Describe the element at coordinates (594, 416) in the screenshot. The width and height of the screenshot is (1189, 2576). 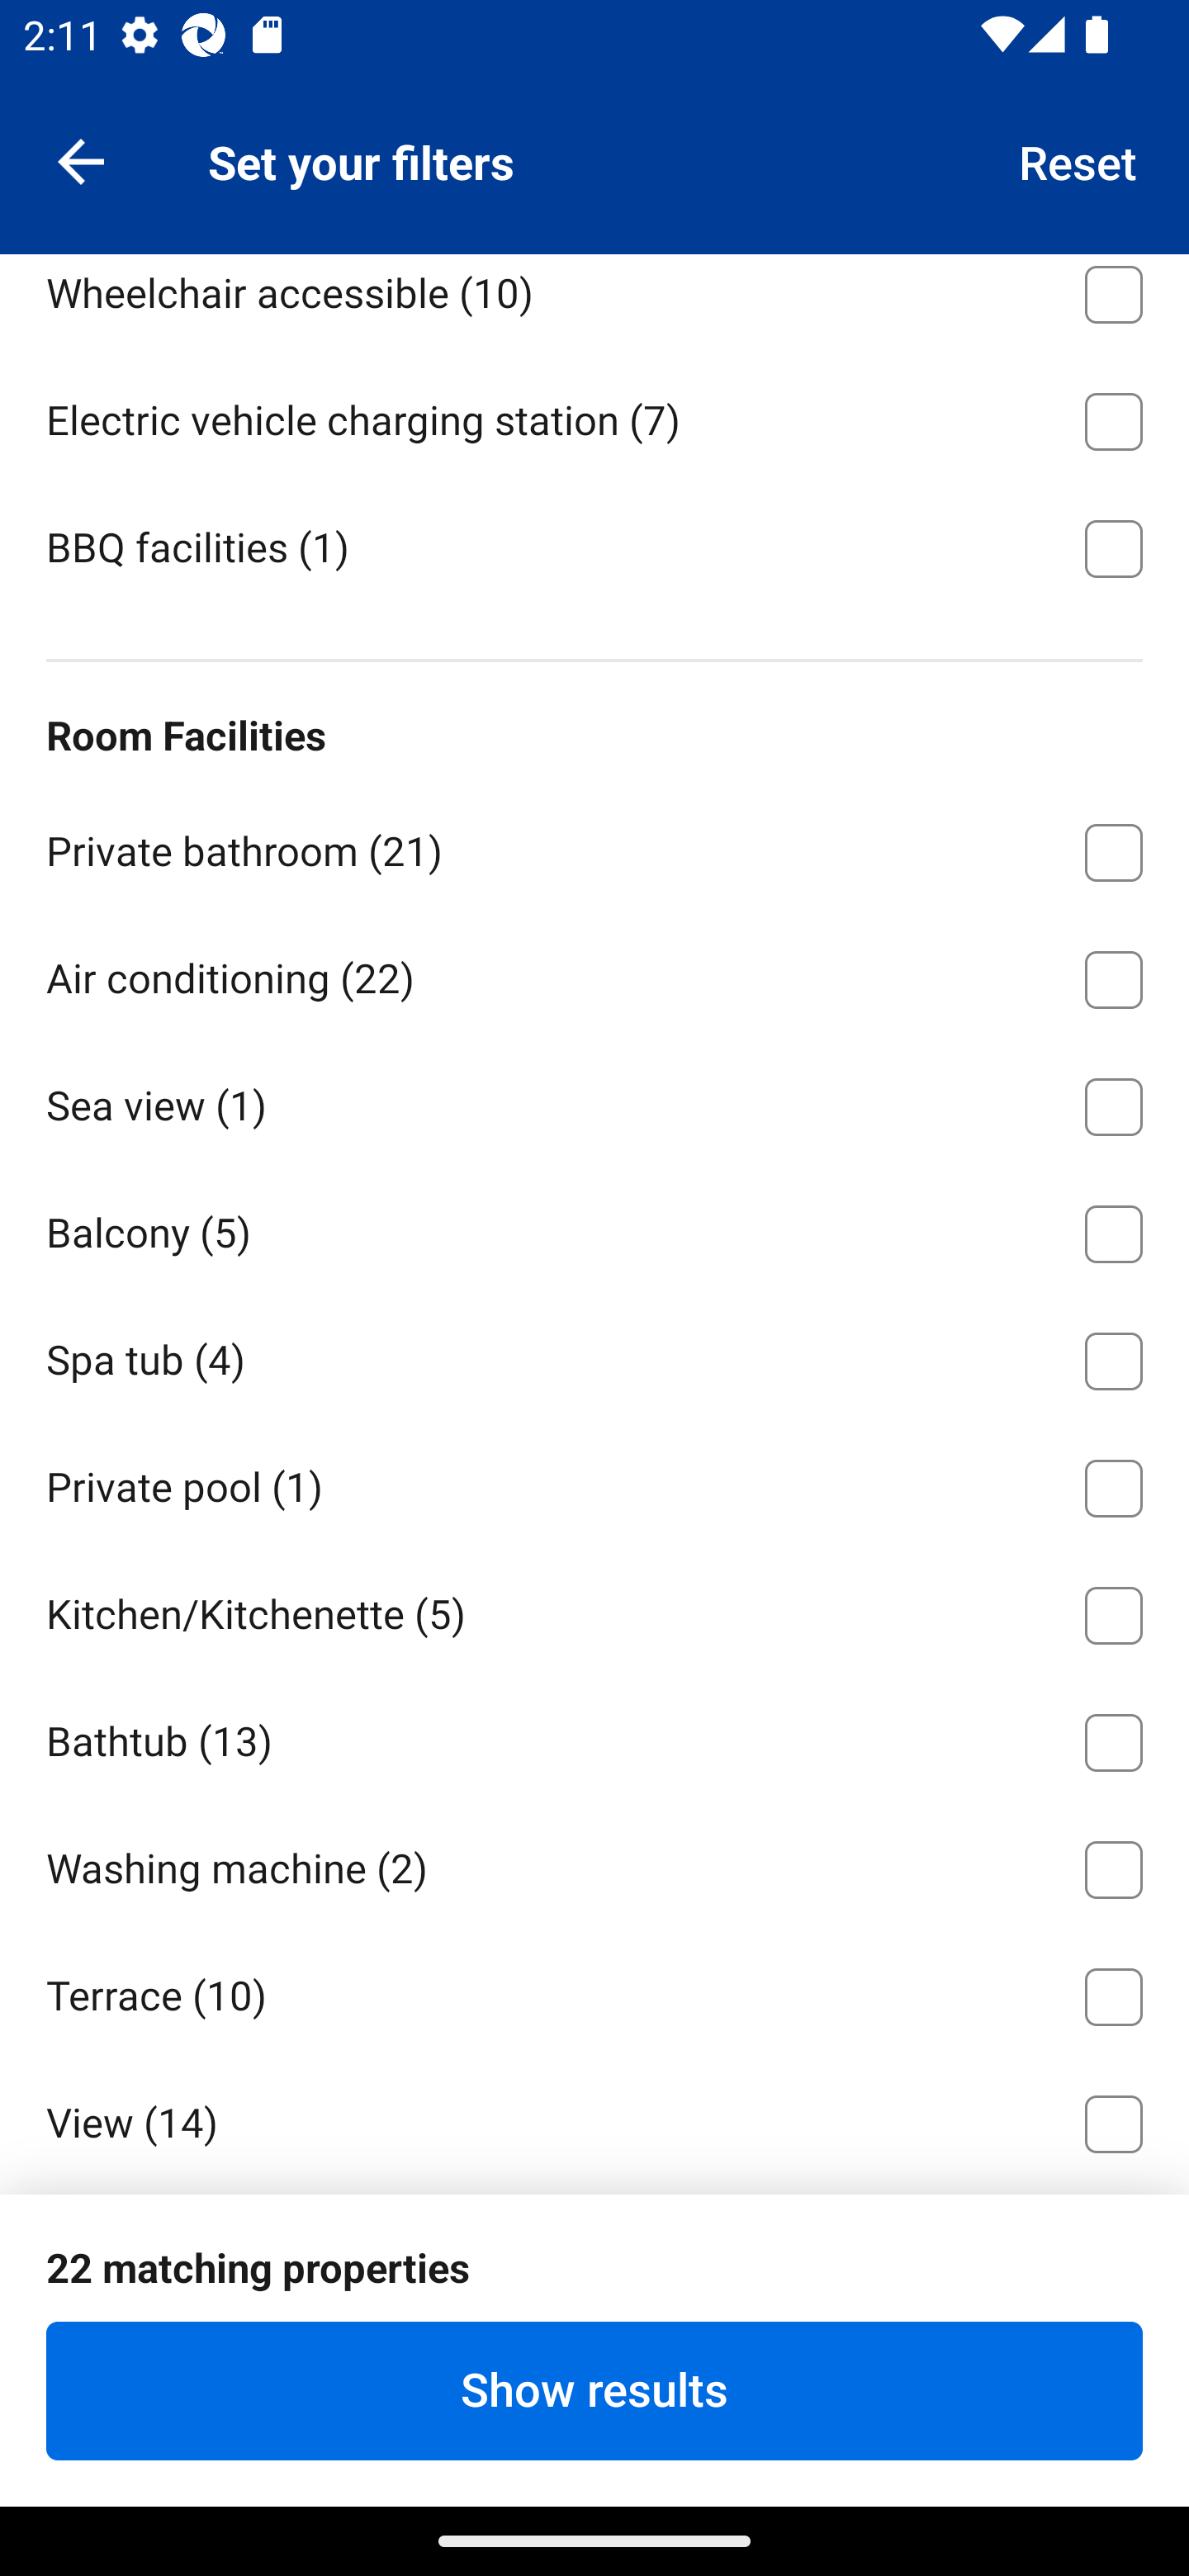
I see `Electric vehicle charging station ⁦(7)` at that location.